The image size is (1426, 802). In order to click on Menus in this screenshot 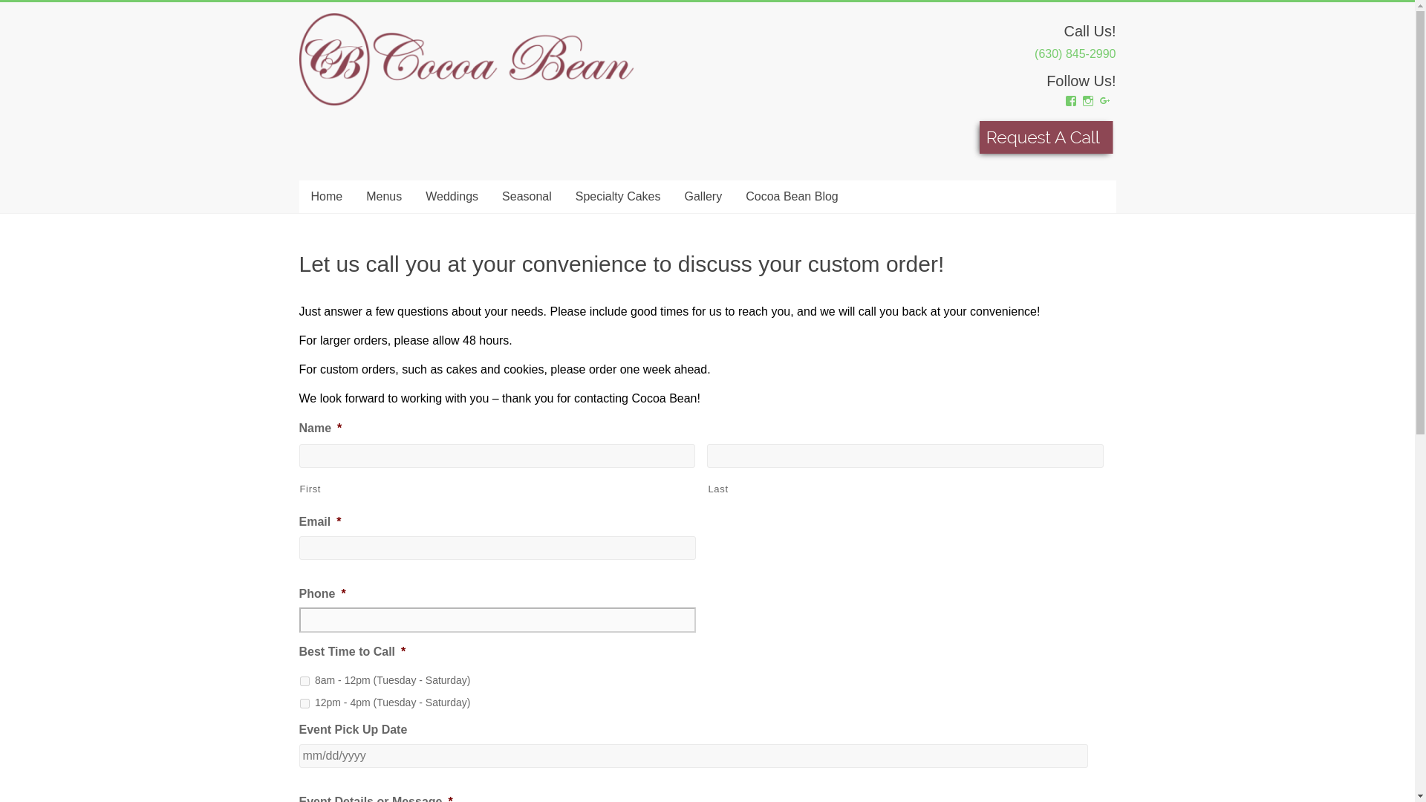, I will do `click(383, 197)`.